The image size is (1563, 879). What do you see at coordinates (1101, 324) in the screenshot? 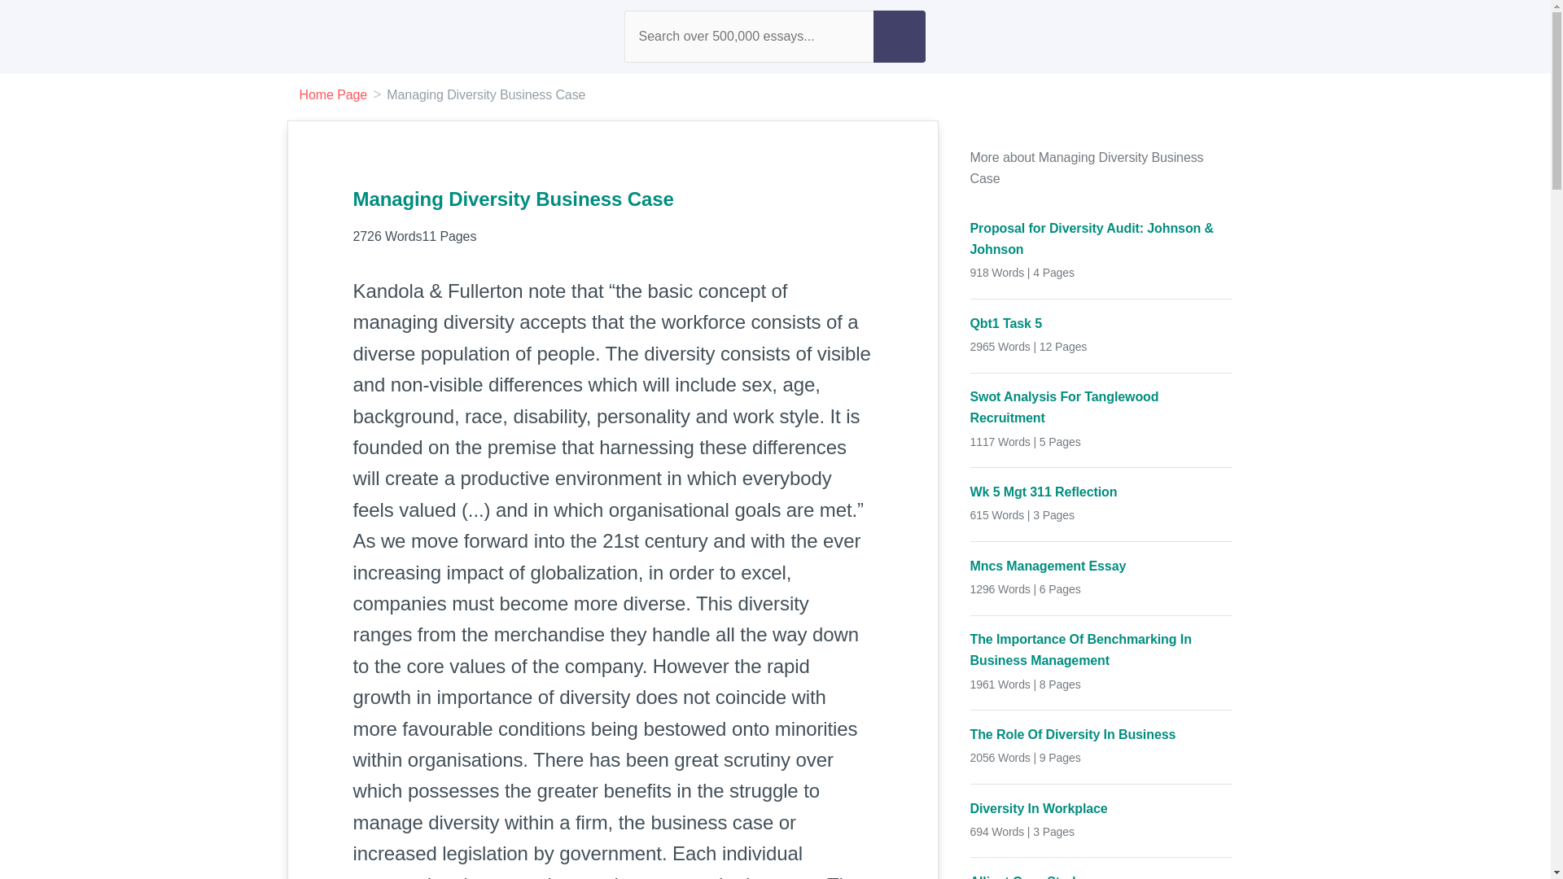
I see `Qbt1 Task 5` at bounding box center [1101, 324].